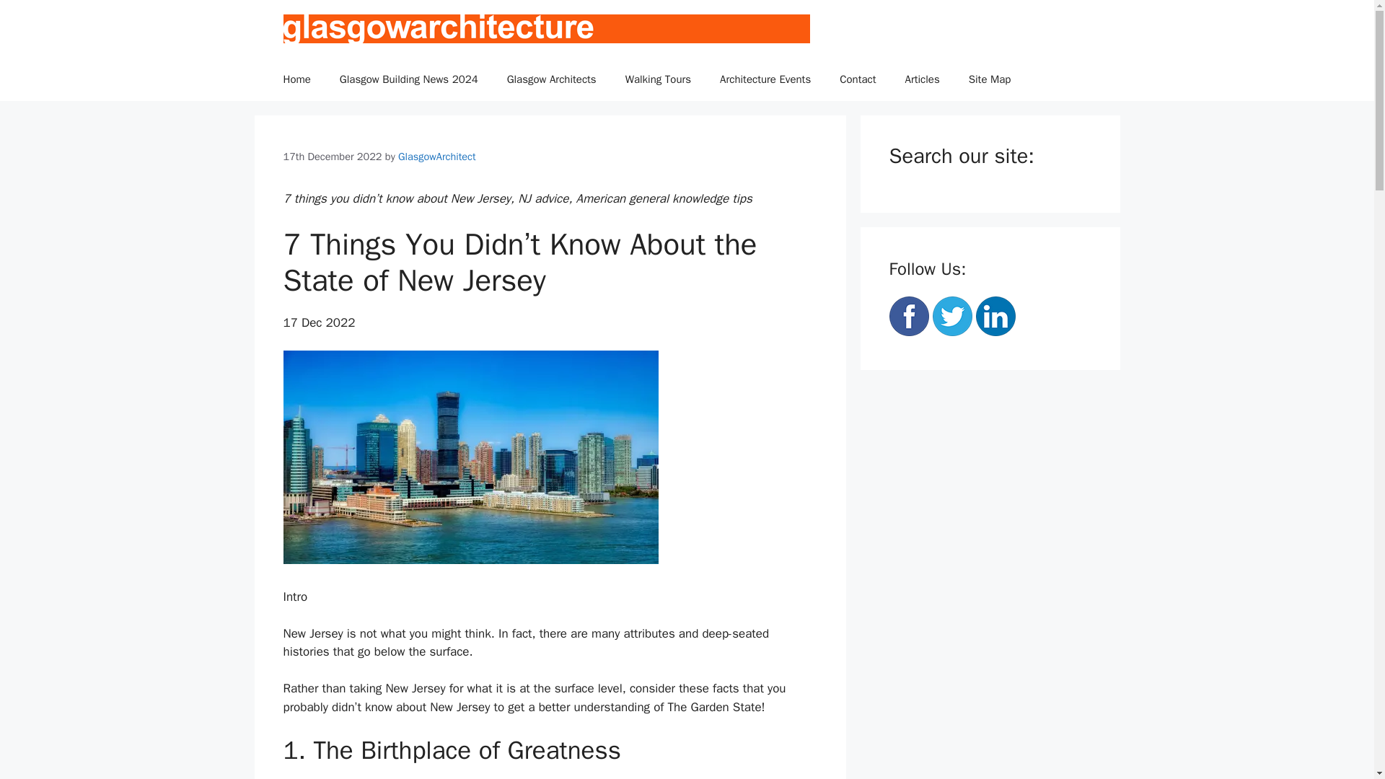 Image resolution: width=1385 pixels, height=779 pixels. I want to click on Glasgow Building News 2024, so click(409, 79).